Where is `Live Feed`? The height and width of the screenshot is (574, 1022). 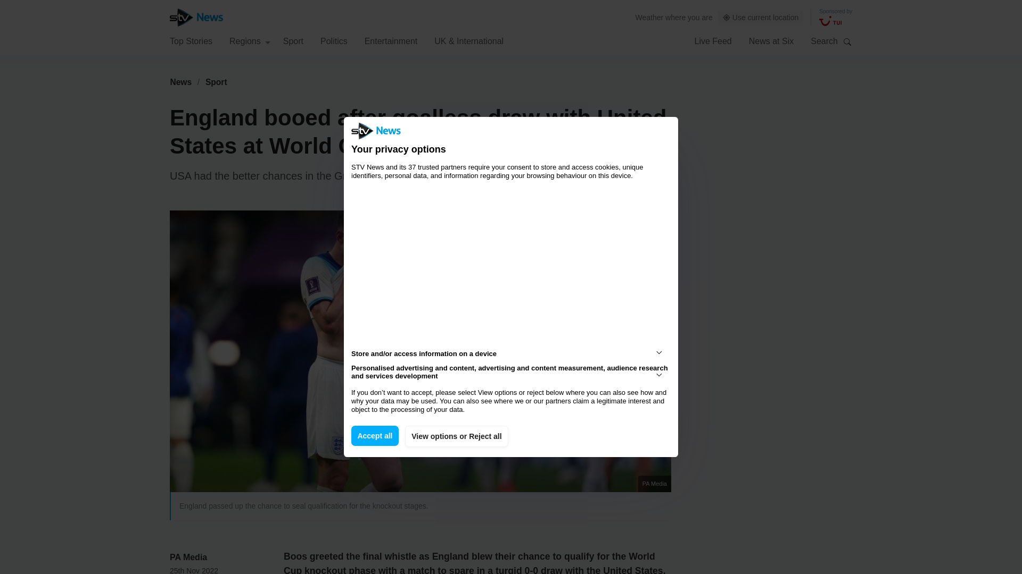 Live Feed is located at coordinates (712, 40).